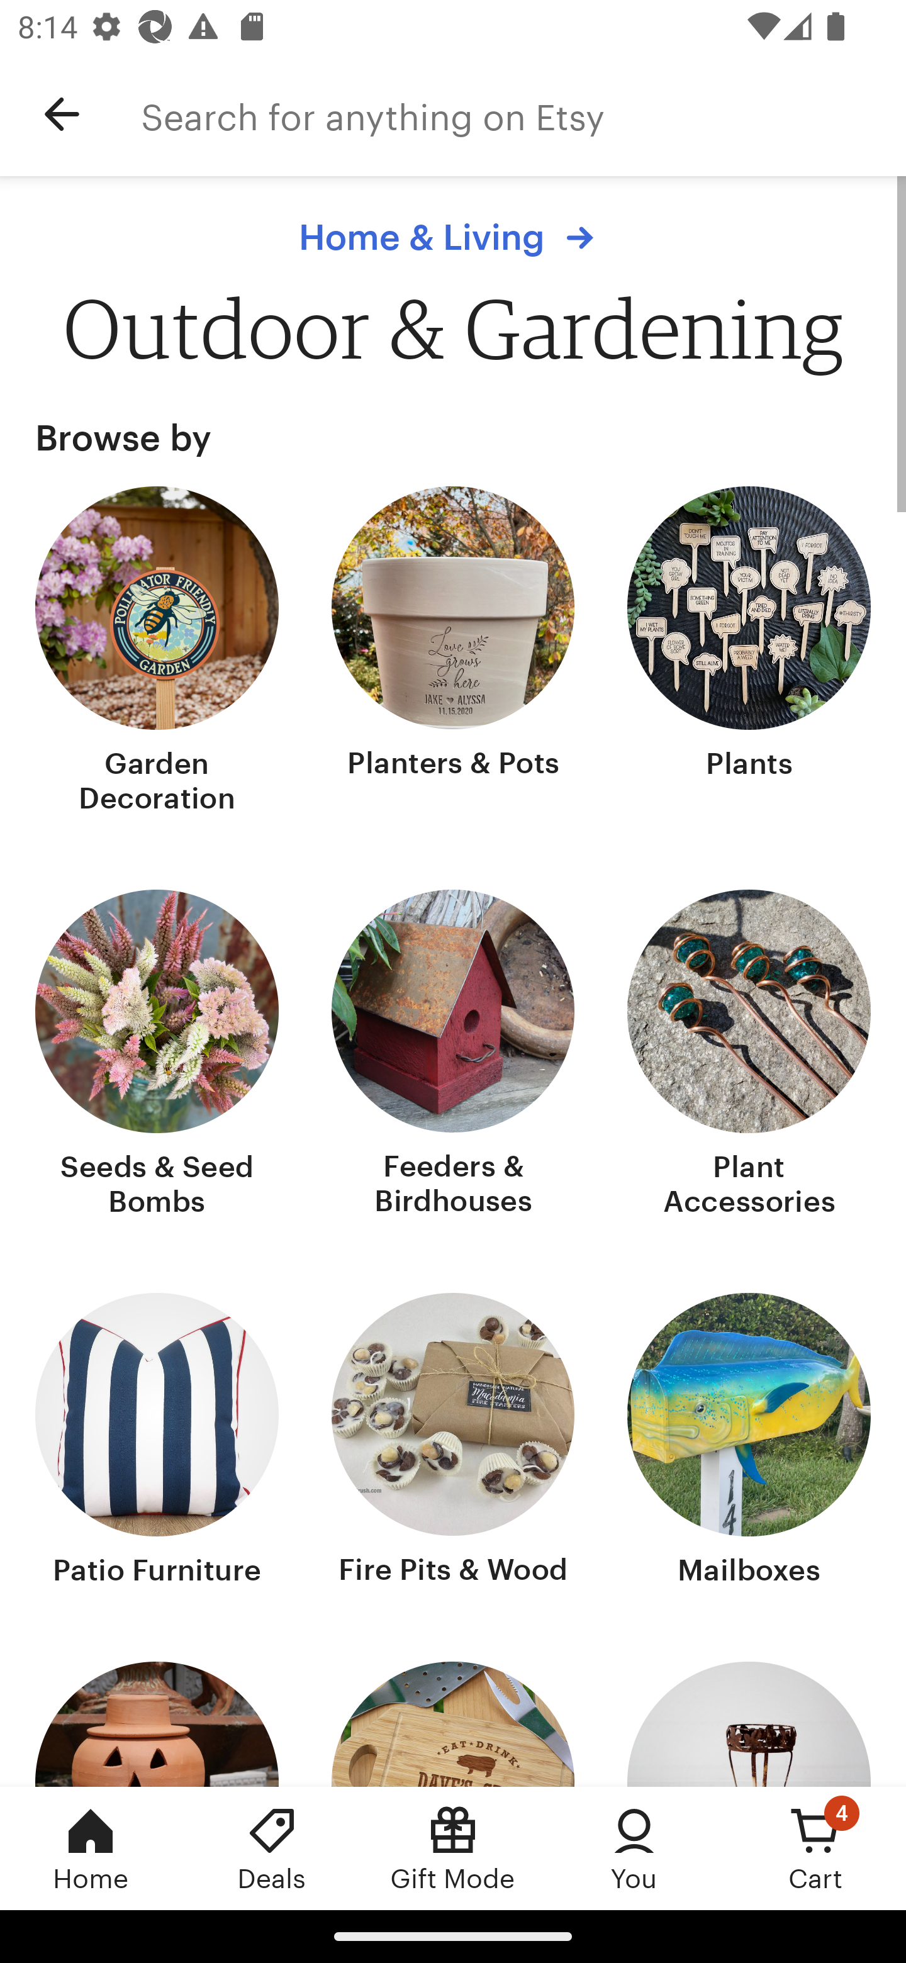 Image resolution: width=906 pixels, height=1963 pixels. What do you see at coordinates (453, 652) in the screenshot?
I see `Planters & Pots` at bounding box center [453, 652].